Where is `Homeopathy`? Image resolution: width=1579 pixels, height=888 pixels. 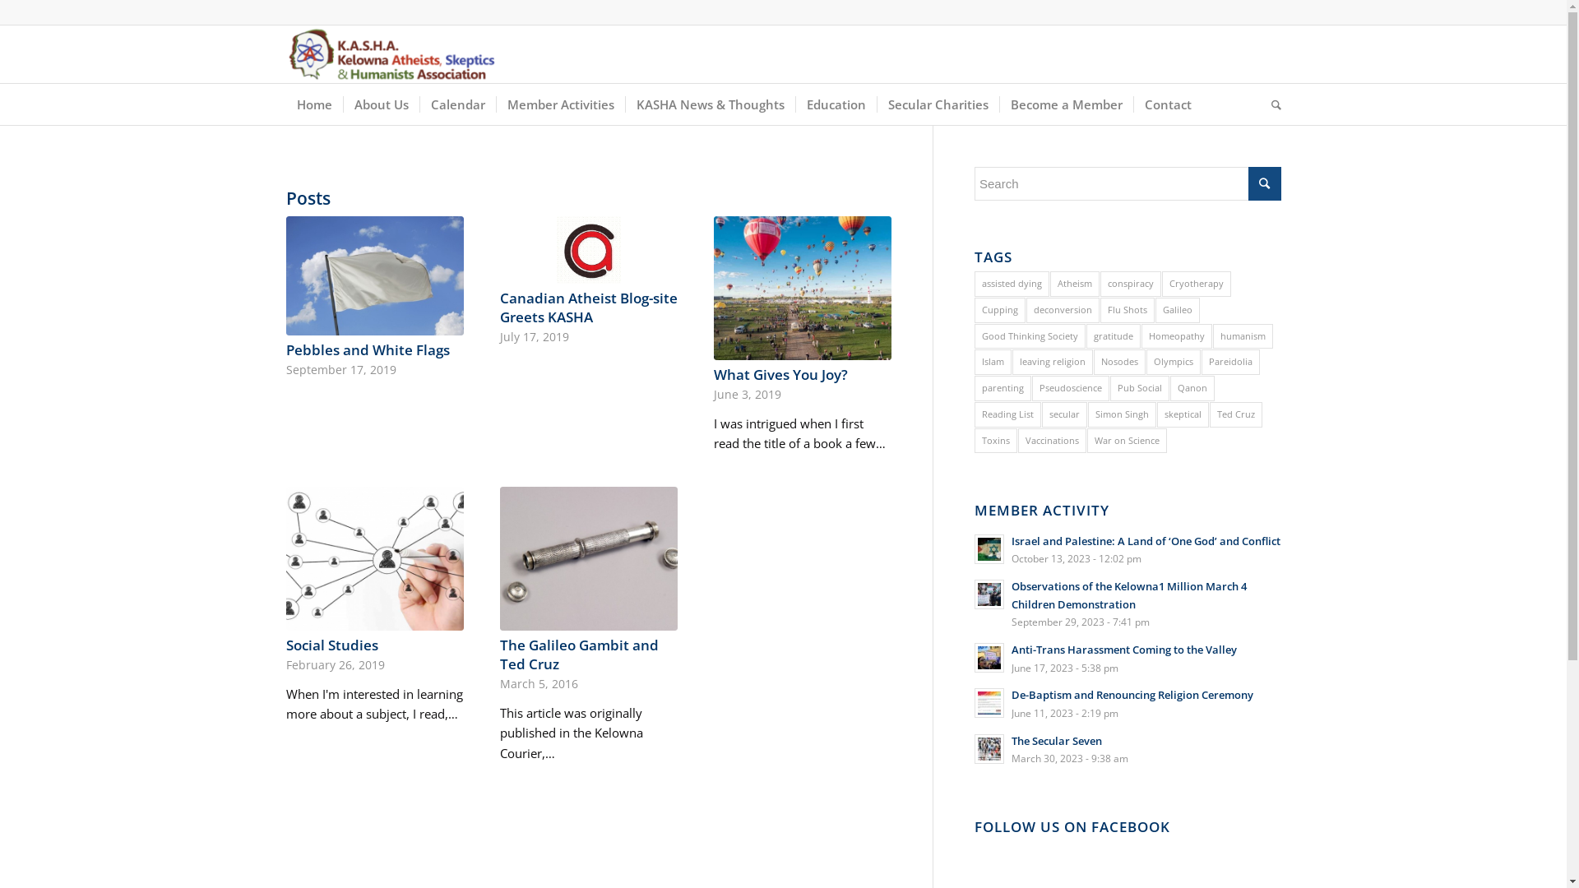 Homeopathy is located at coordinates (1177, 337).